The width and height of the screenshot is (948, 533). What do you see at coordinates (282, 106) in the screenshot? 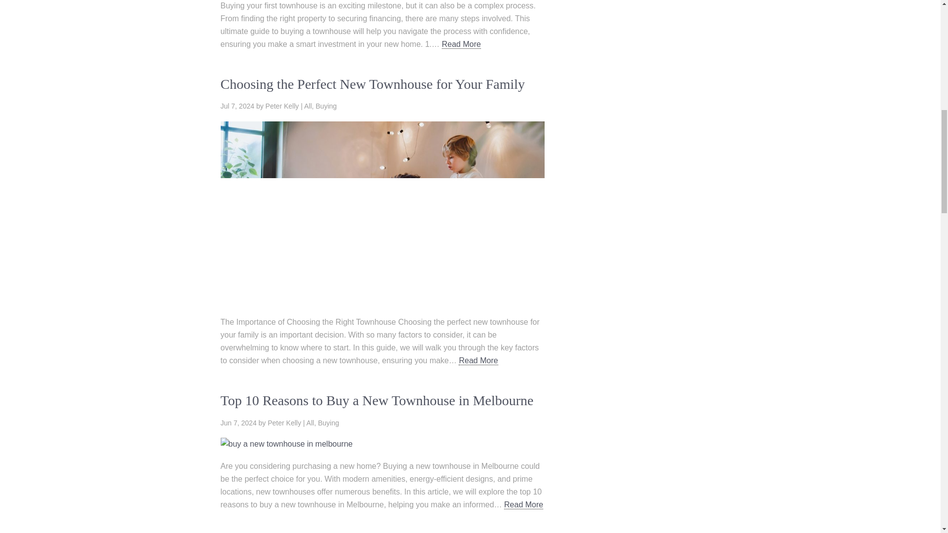
I see `Peter Kelly` at bounding box center [282, 106].